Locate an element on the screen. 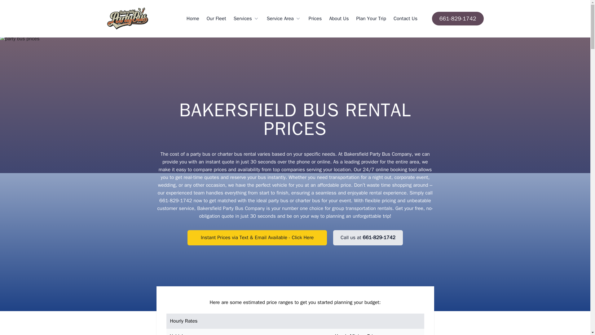 This screenshot has width=595, height=335. Our Fleet is located at coordinates (216, 19).